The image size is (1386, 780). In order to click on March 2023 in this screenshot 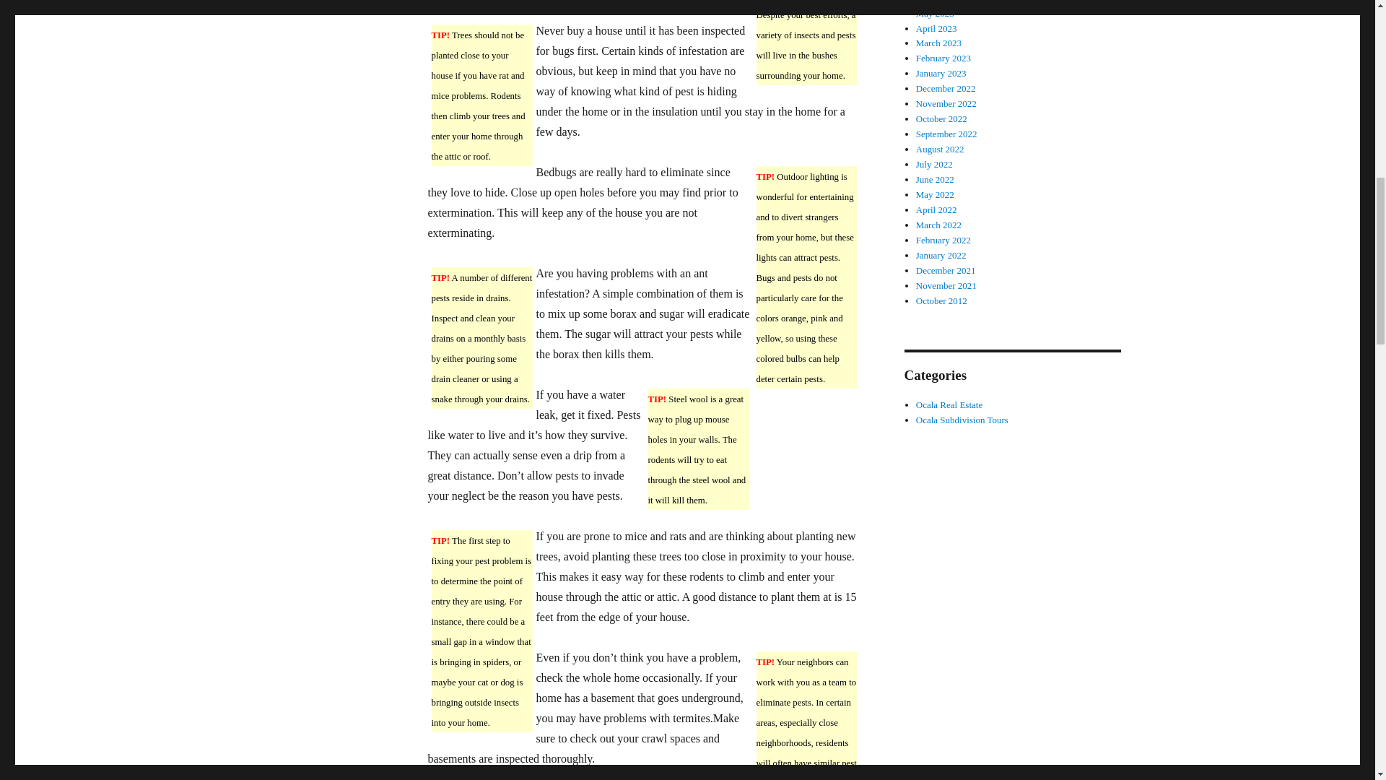, I will do `click(938, 42)`.